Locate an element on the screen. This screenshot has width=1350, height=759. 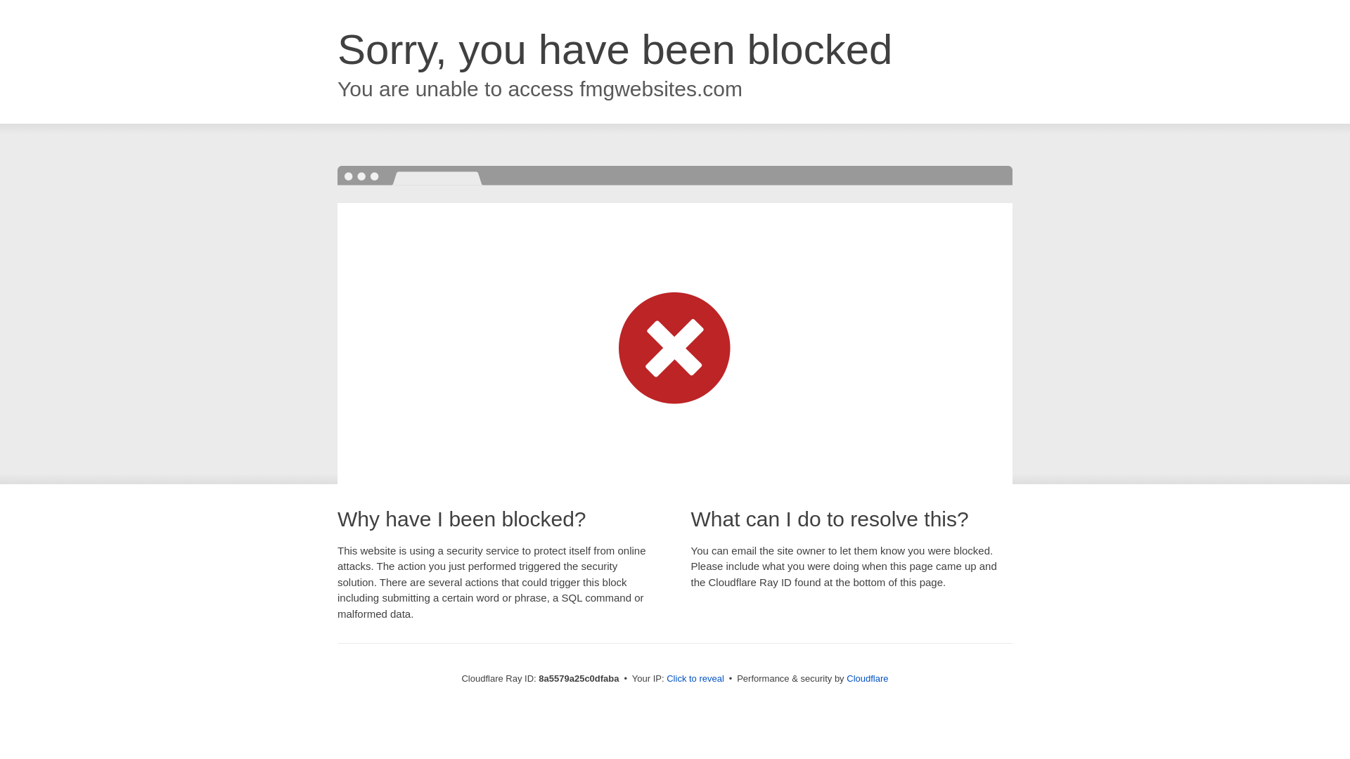
Click to reveal is located at coordinates (695, 679).